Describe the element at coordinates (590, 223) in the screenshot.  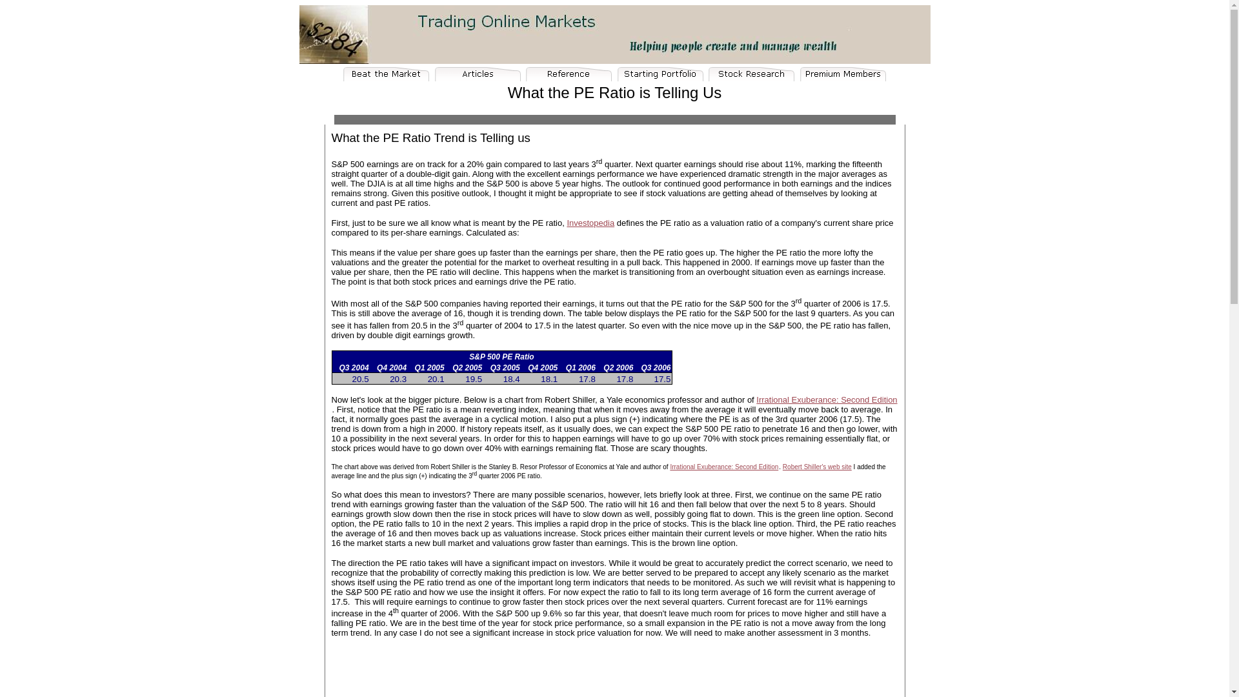
I see `Investopedia` at that location.